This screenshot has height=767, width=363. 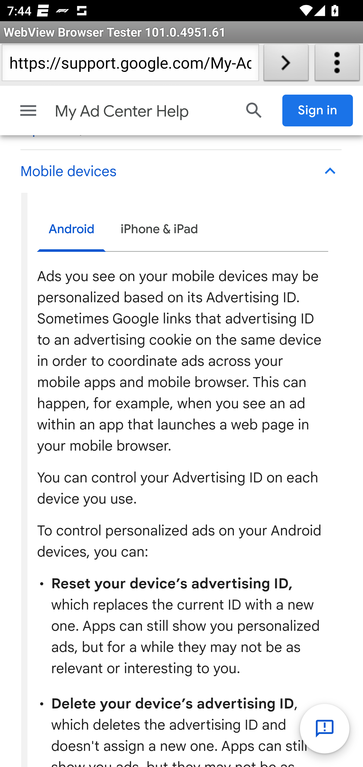 I want to click on Load URL, so click(x=286, y=65).